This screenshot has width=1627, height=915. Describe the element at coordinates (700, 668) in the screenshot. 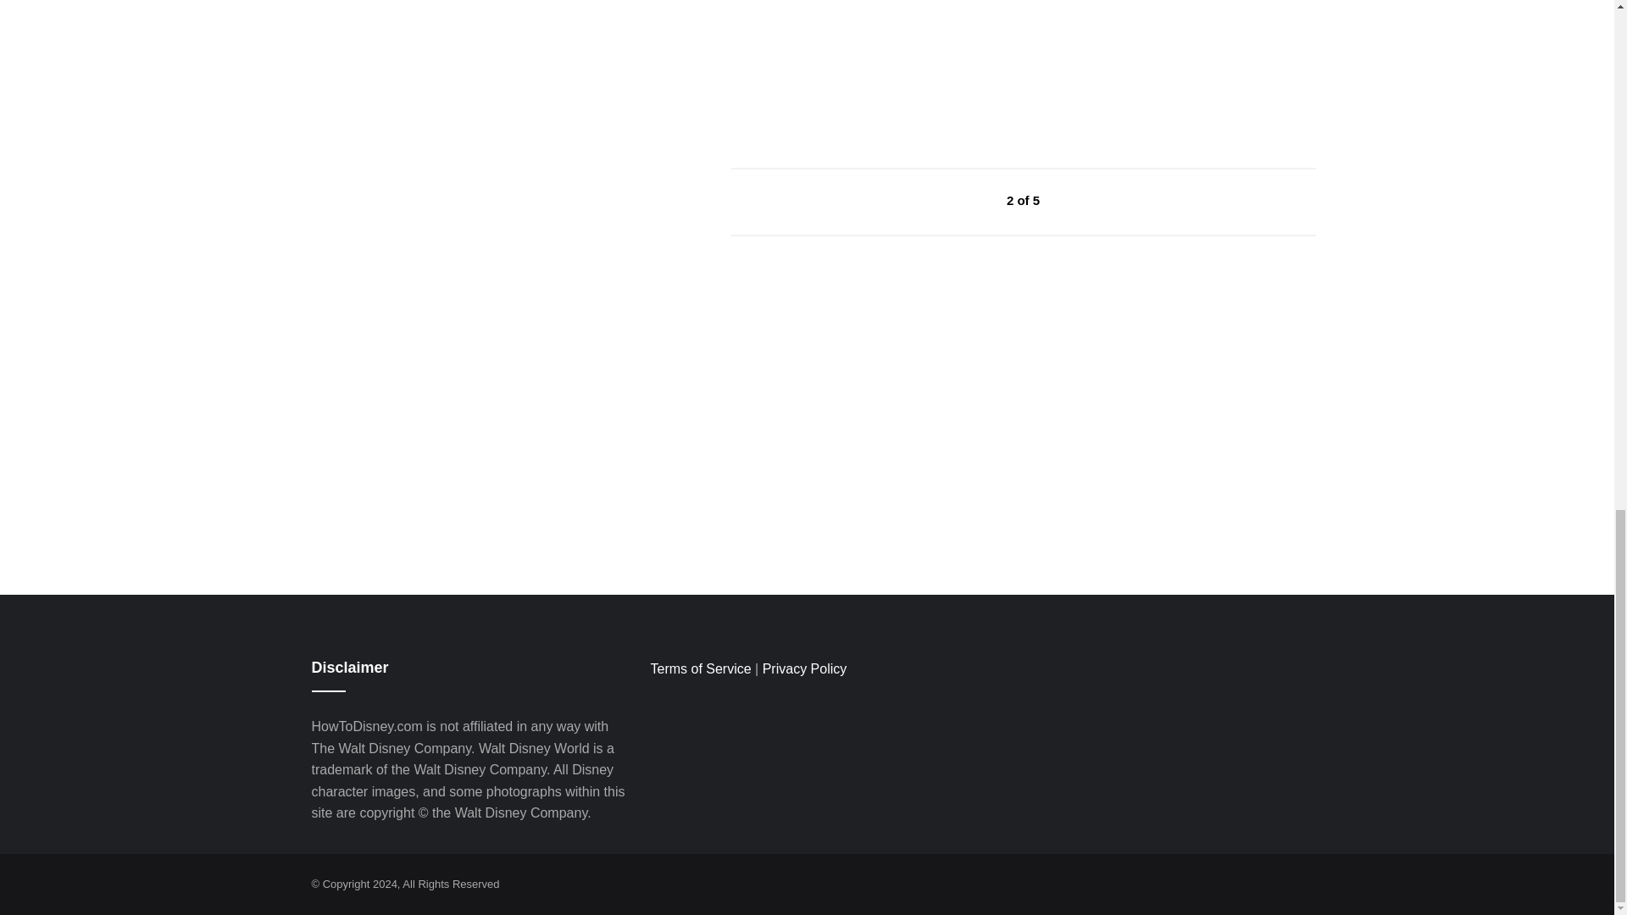

I see `Terms of Service` at that location.